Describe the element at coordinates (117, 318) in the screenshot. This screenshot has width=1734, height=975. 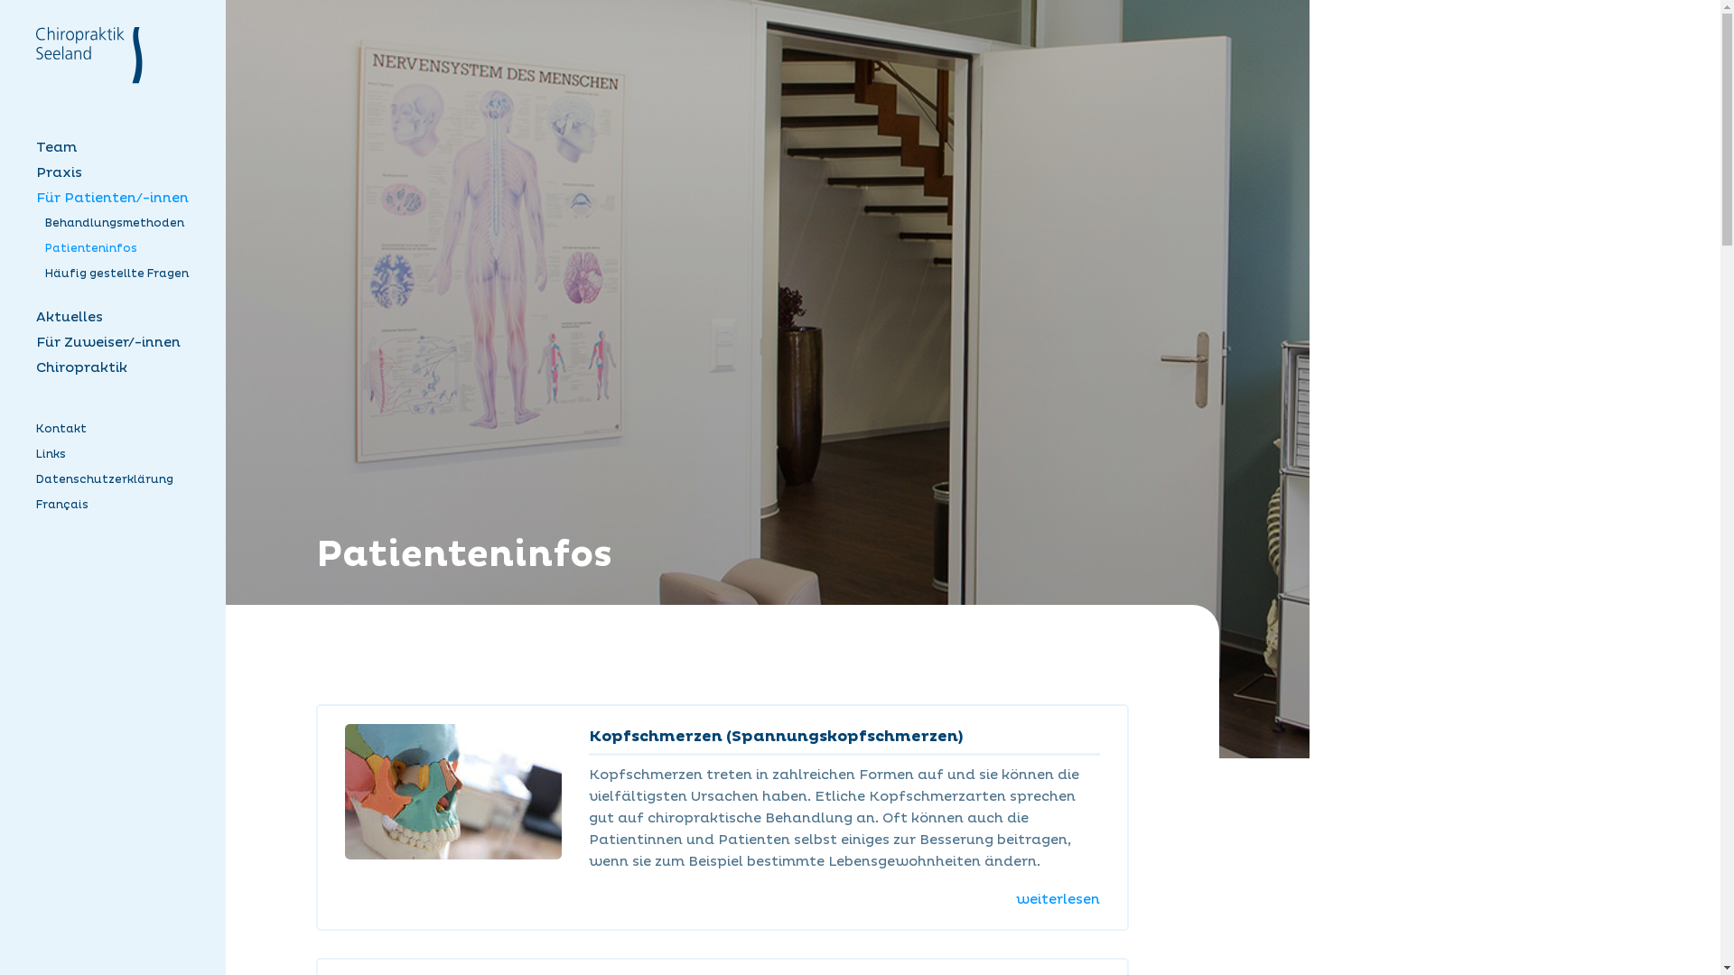
I see `Aktuelles` at that location.